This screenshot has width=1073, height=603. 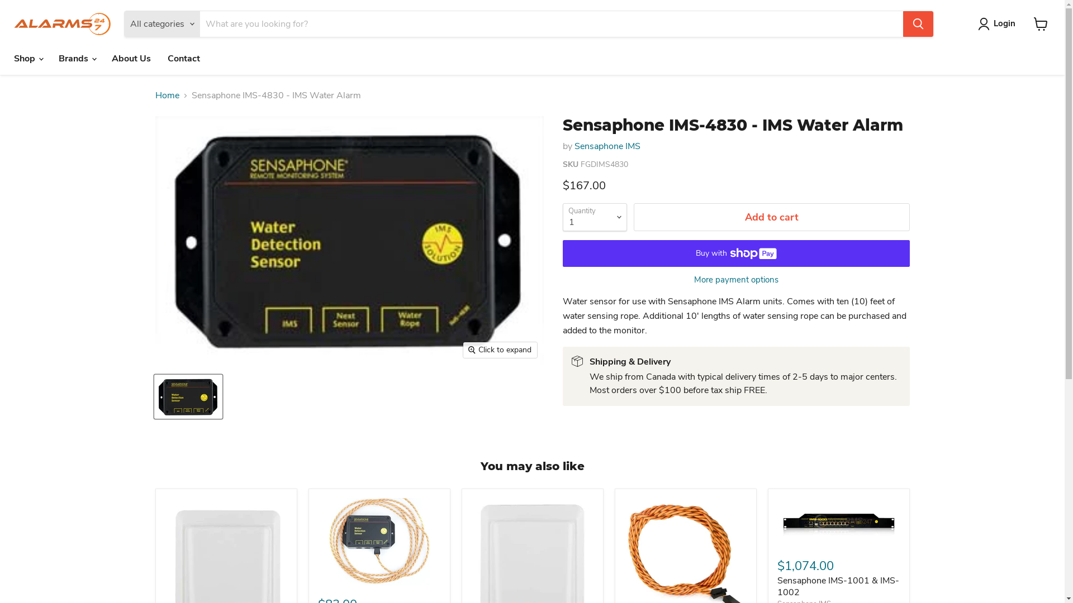 What do you see at coordinates (131, 59) in the screenshot?
I see `About Us` at bounding box center [131, 59].